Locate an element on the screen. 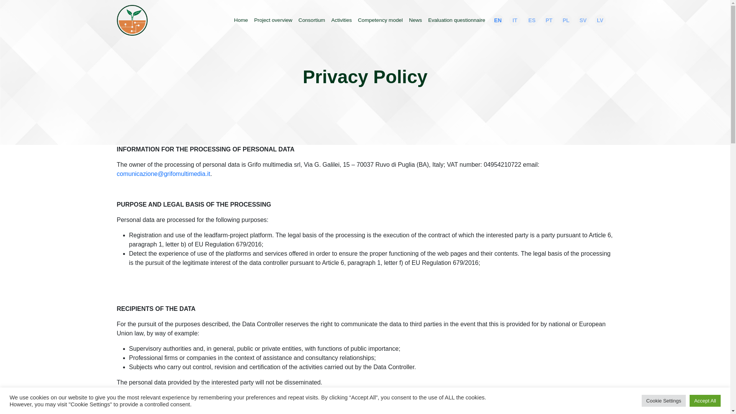  Home is located at coordinates (241, 20).